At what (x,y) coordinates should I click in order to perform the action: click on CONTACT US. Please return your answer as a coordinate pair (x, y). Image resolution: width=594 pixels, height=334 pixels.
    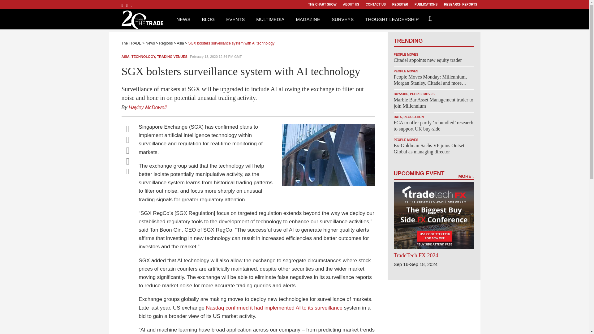
    Looking at the image, I should click on (376, 5).